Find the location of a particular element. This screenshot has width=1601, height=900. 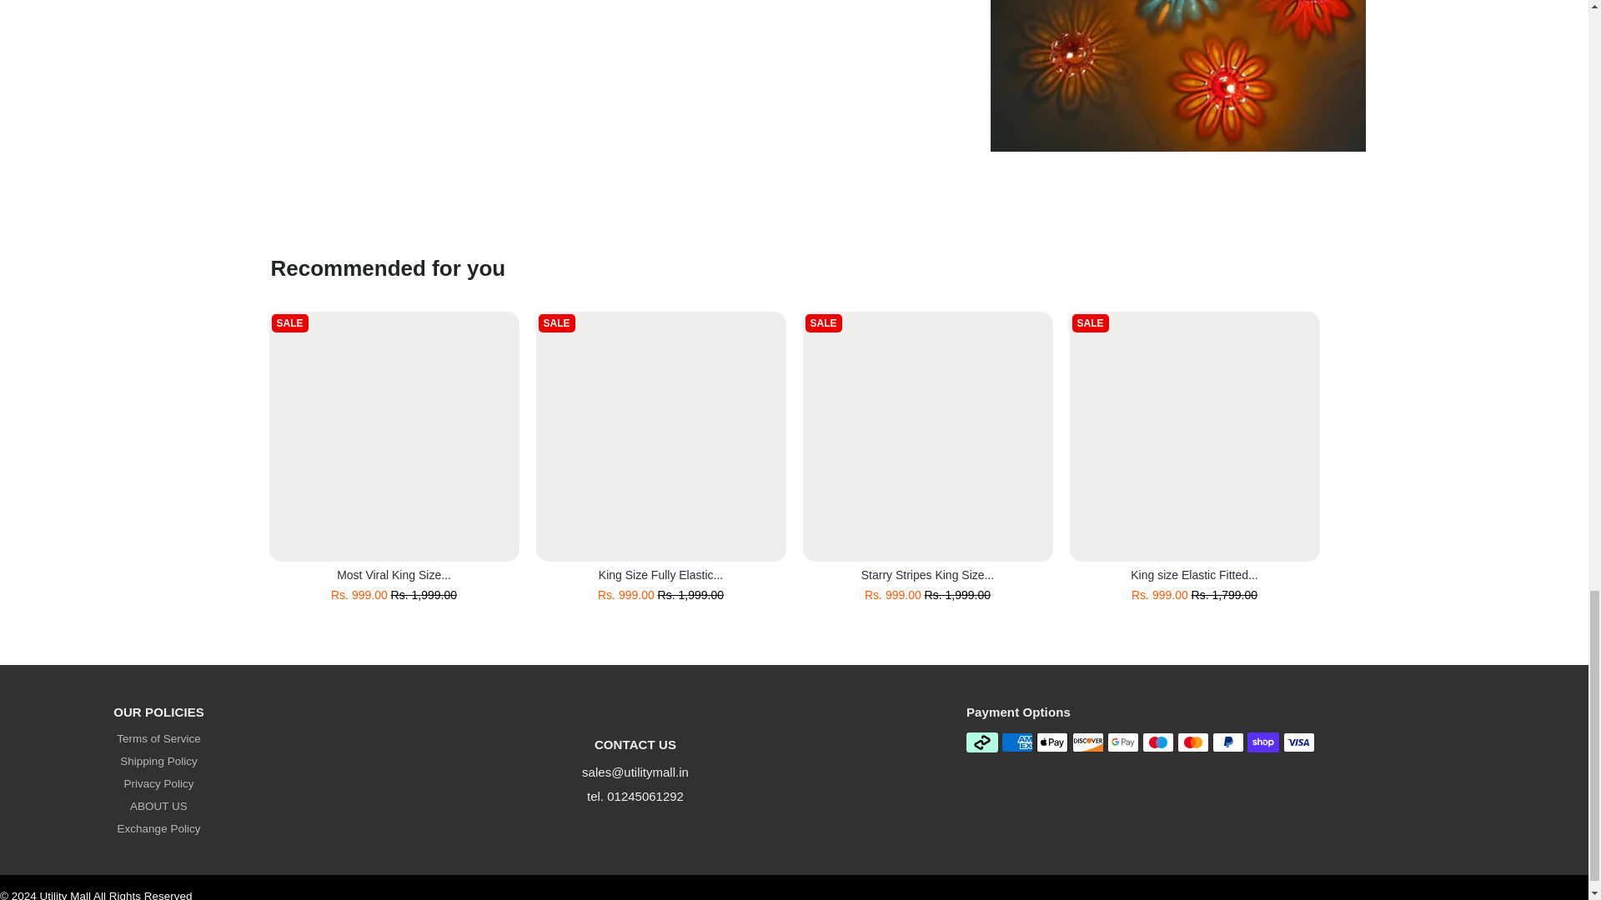

Maestro is located at coordinates (1157, 742).